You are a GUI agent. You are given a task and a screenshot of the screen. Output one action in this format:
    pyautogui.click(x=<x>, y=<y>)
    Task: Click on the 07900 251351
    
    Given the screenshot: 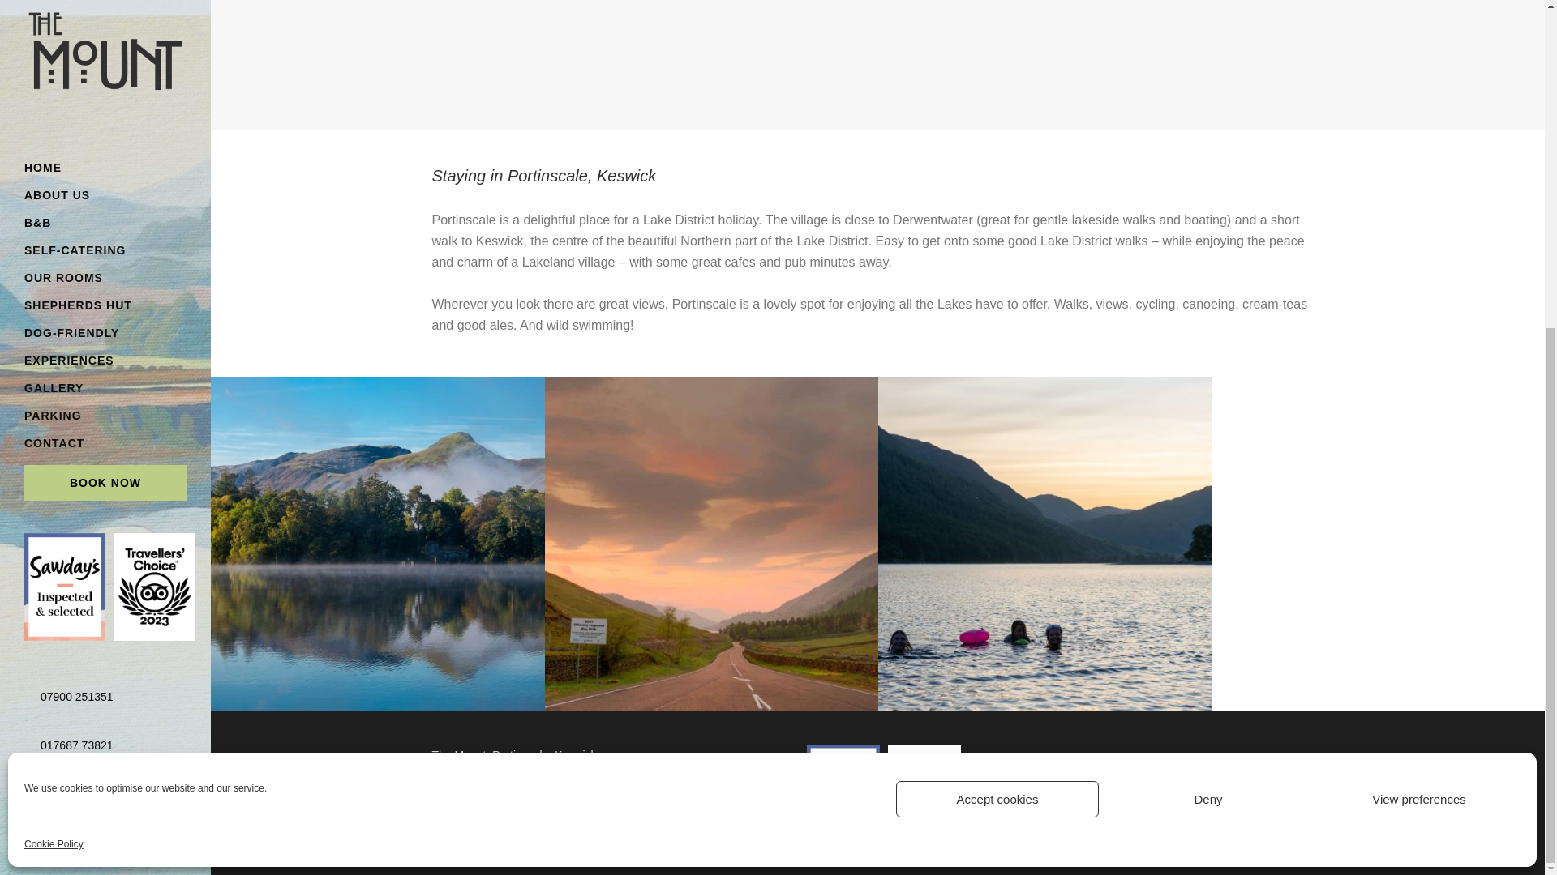 What is the action you would take?
    pyautogui.click(x=76, y=179)
    